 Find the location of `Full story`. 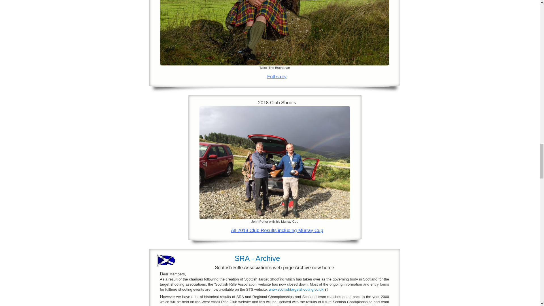

Full story is located at coordinates (277, 76).